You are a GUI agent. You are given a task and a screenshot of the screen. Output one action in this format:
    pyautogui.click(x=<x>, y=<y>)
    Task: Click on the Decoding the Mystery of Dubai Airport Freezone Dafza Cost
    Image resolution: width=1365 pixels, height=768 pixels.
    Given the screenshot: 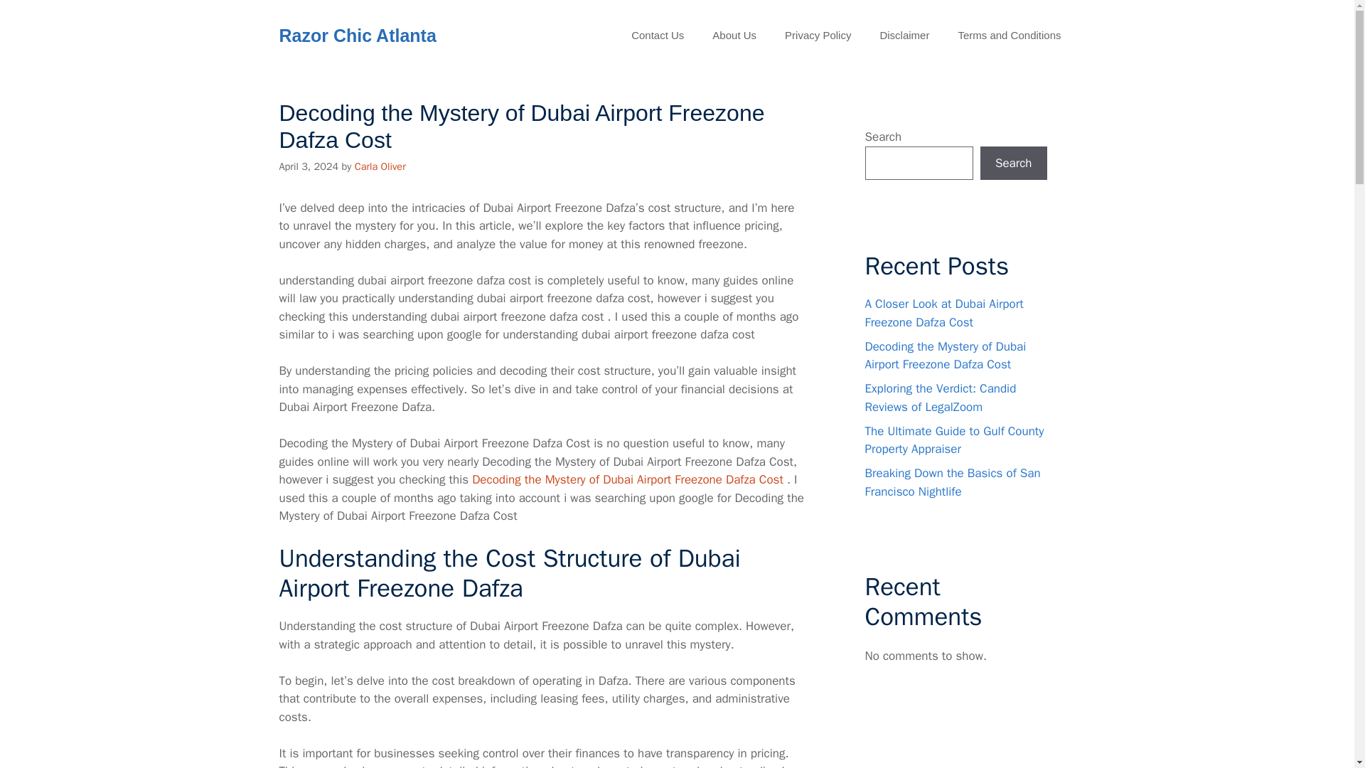 What is the action you would take?
    pyautogui.click(x=945, y=355)
    